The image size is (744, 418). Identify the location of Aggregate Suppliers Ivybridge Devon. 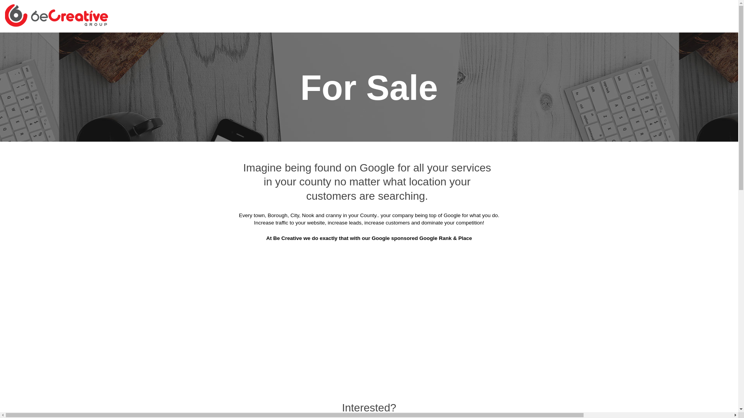
(433, 196).